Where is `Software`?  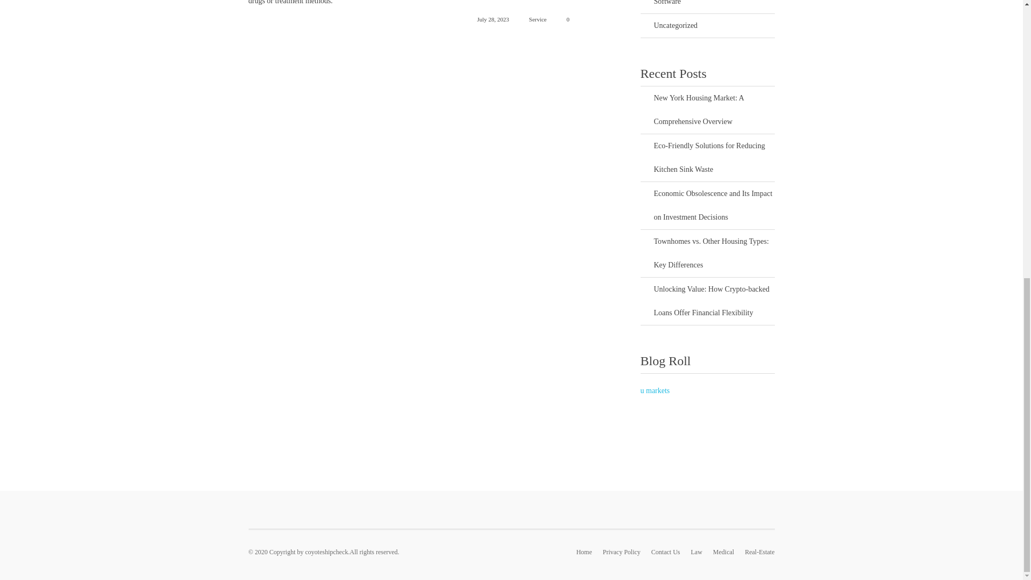 Software is located at coordinates (714, 6).